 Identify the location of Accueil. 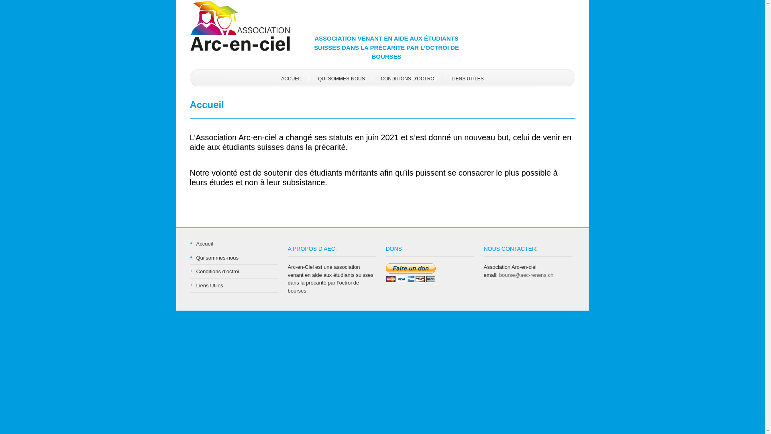
(204, 244).